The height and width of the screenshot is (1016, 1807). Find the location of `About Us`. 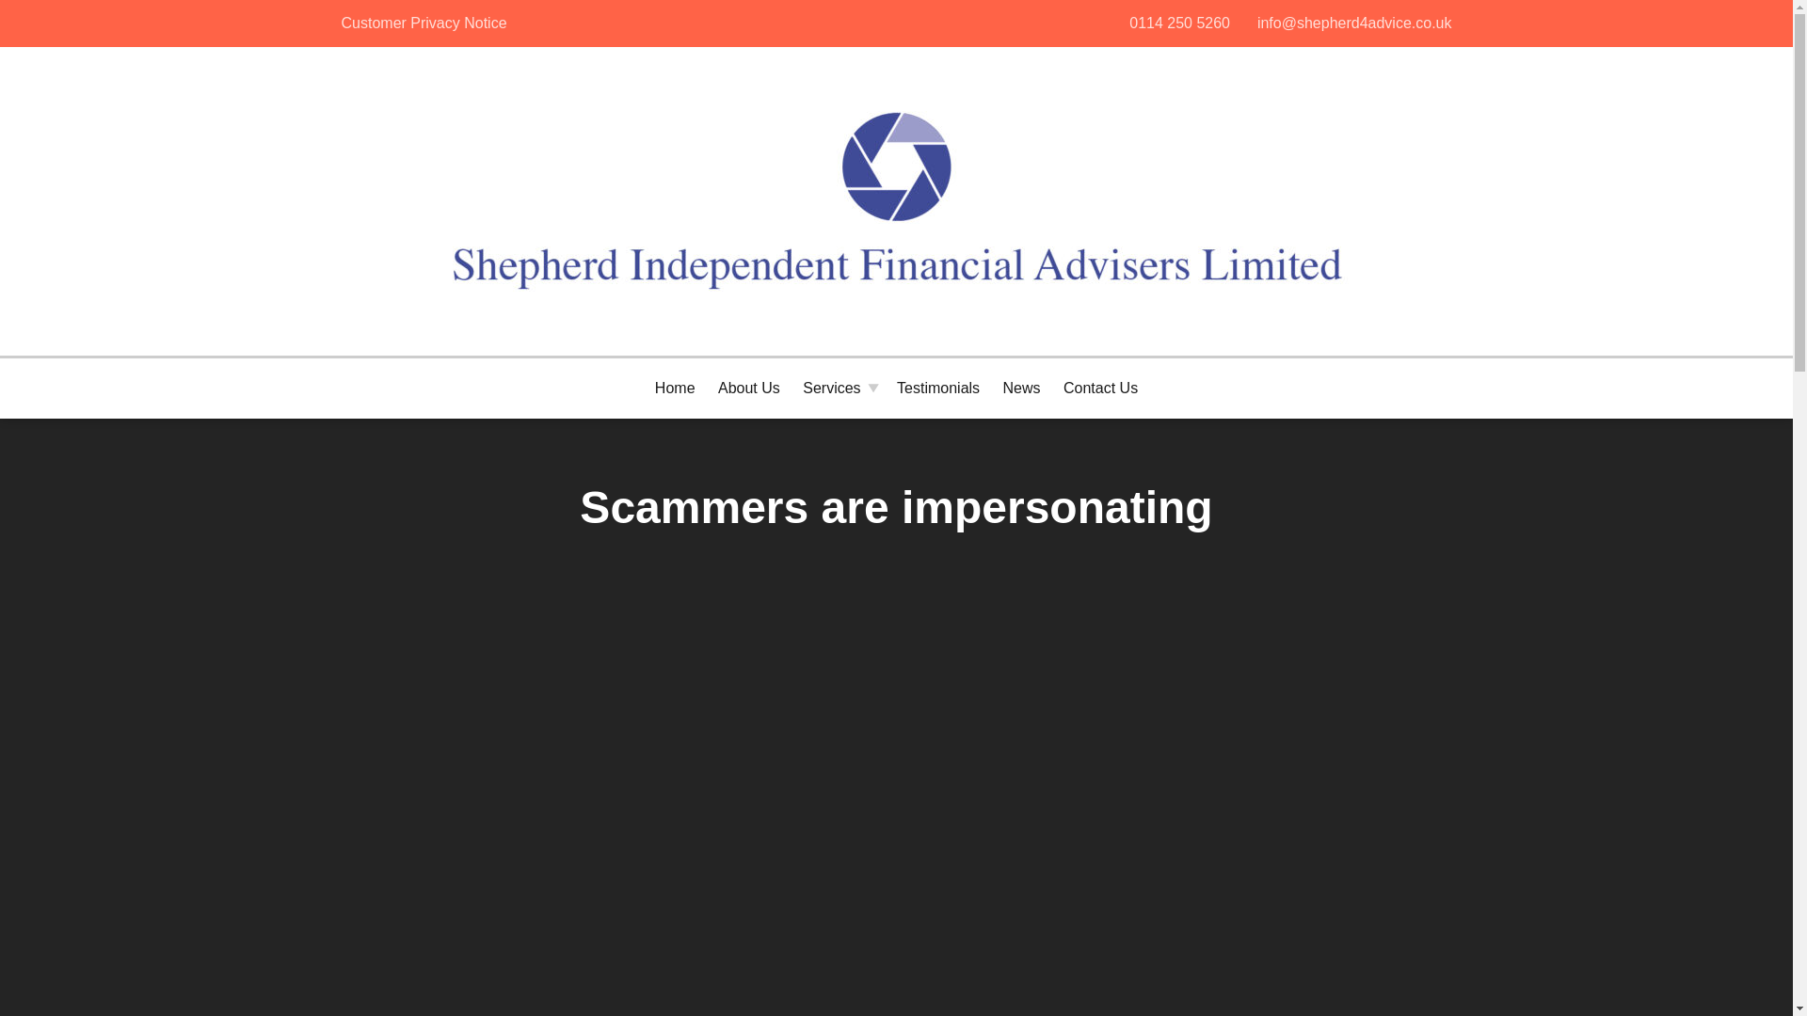

About Us is located at coordinates (423, 23).